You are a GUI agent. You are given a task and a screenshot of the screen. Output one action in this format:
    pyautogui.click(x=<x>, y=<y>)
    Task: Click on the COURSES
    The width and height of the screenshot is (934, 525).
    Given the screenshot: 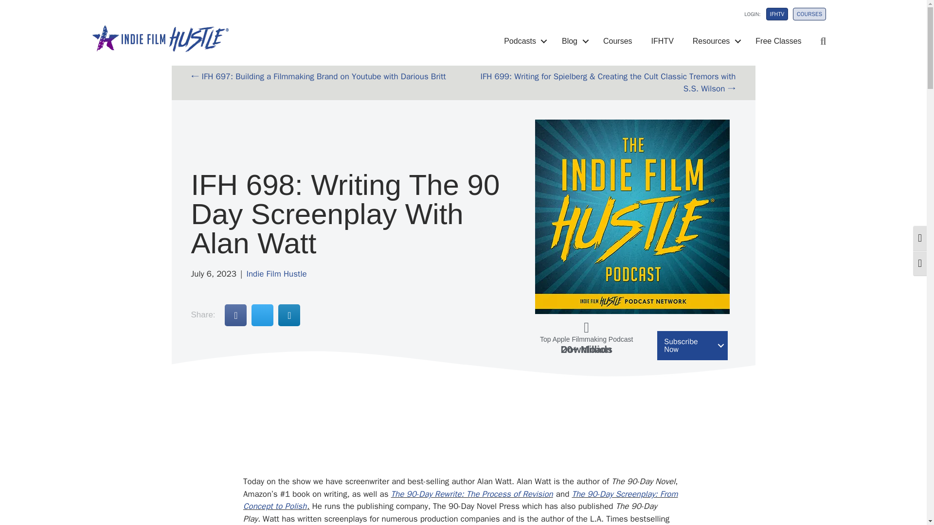 What is the action you would take?
    pyautogui.click(x=809, y=14)
    